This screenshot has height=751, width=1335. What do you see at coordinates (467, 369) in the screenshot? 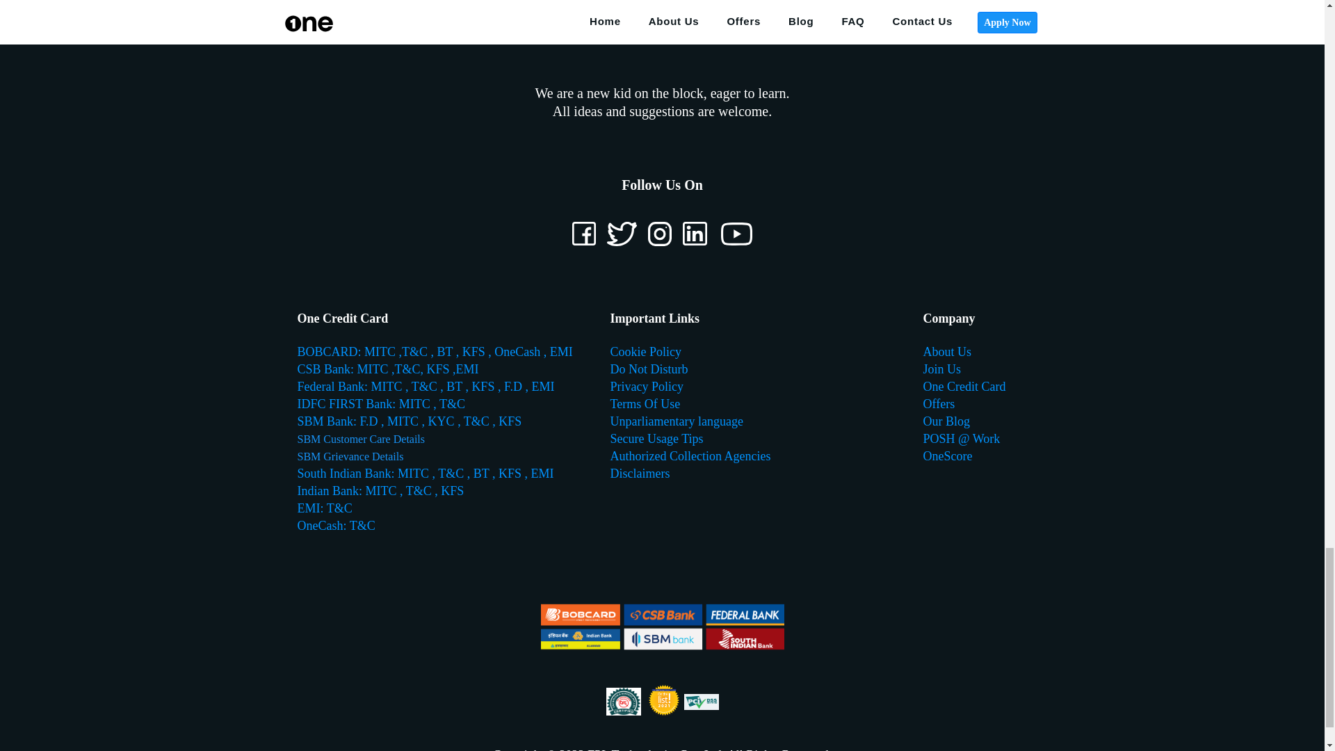
I see `EMI` at bounding box center [467, 369].